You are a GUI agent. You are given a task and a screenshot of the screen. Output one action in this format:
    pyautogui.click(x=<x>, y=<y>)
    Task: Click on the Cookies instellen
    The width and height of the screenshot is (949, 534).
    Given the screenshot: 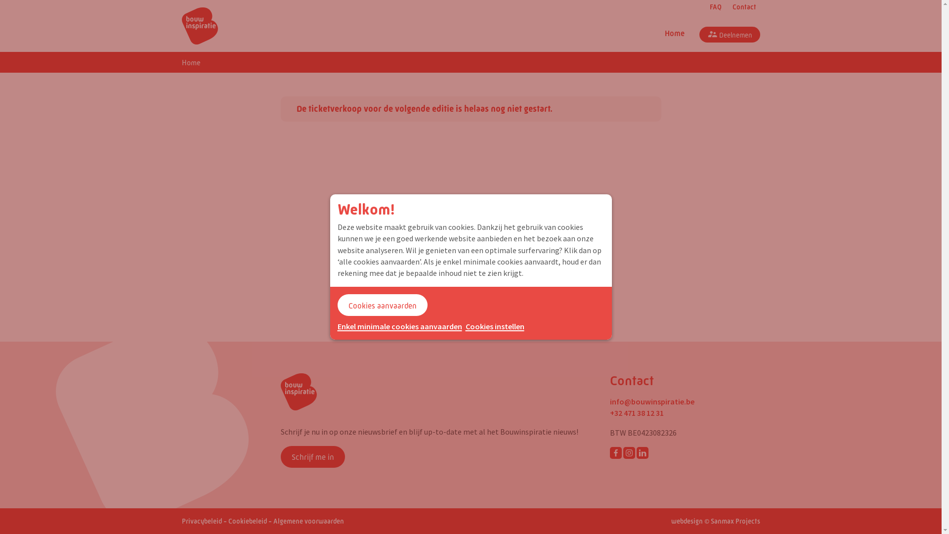 What is the action you would take?
    pyautogui.click(x=495, y=326)
    